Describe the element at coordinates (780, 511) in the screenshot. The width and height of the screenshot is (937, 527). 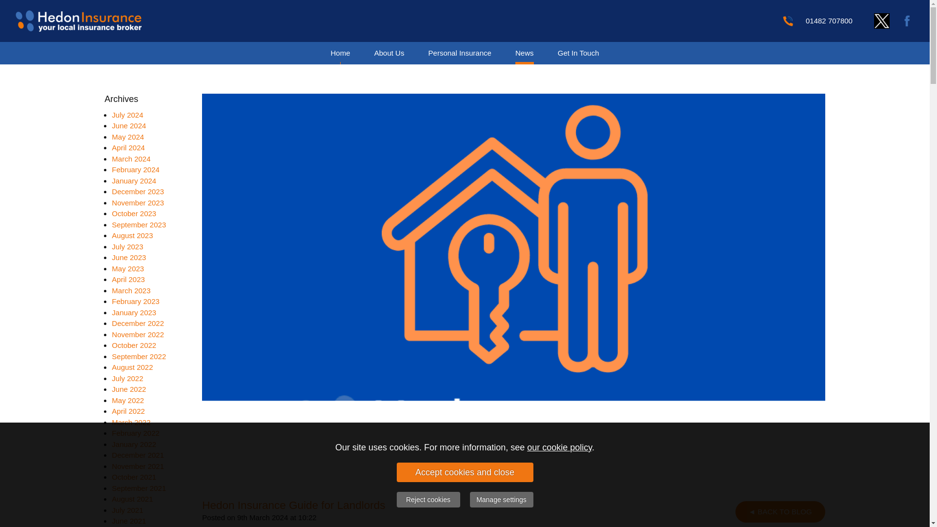
I see `BACK TO BLOG` at that location.